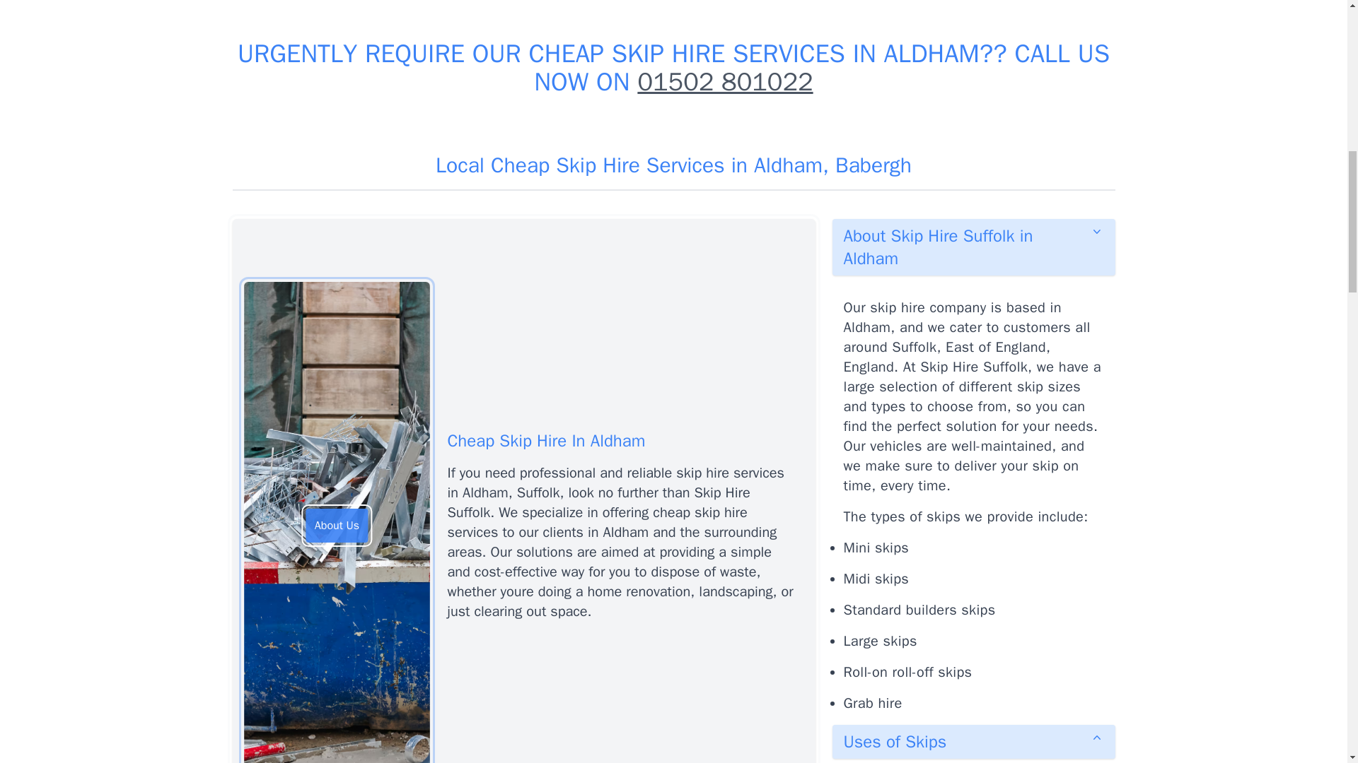  What do you see at coordinates (337, 526) in the screenshot?
I see `About Us` at bounding box center [337, 526].